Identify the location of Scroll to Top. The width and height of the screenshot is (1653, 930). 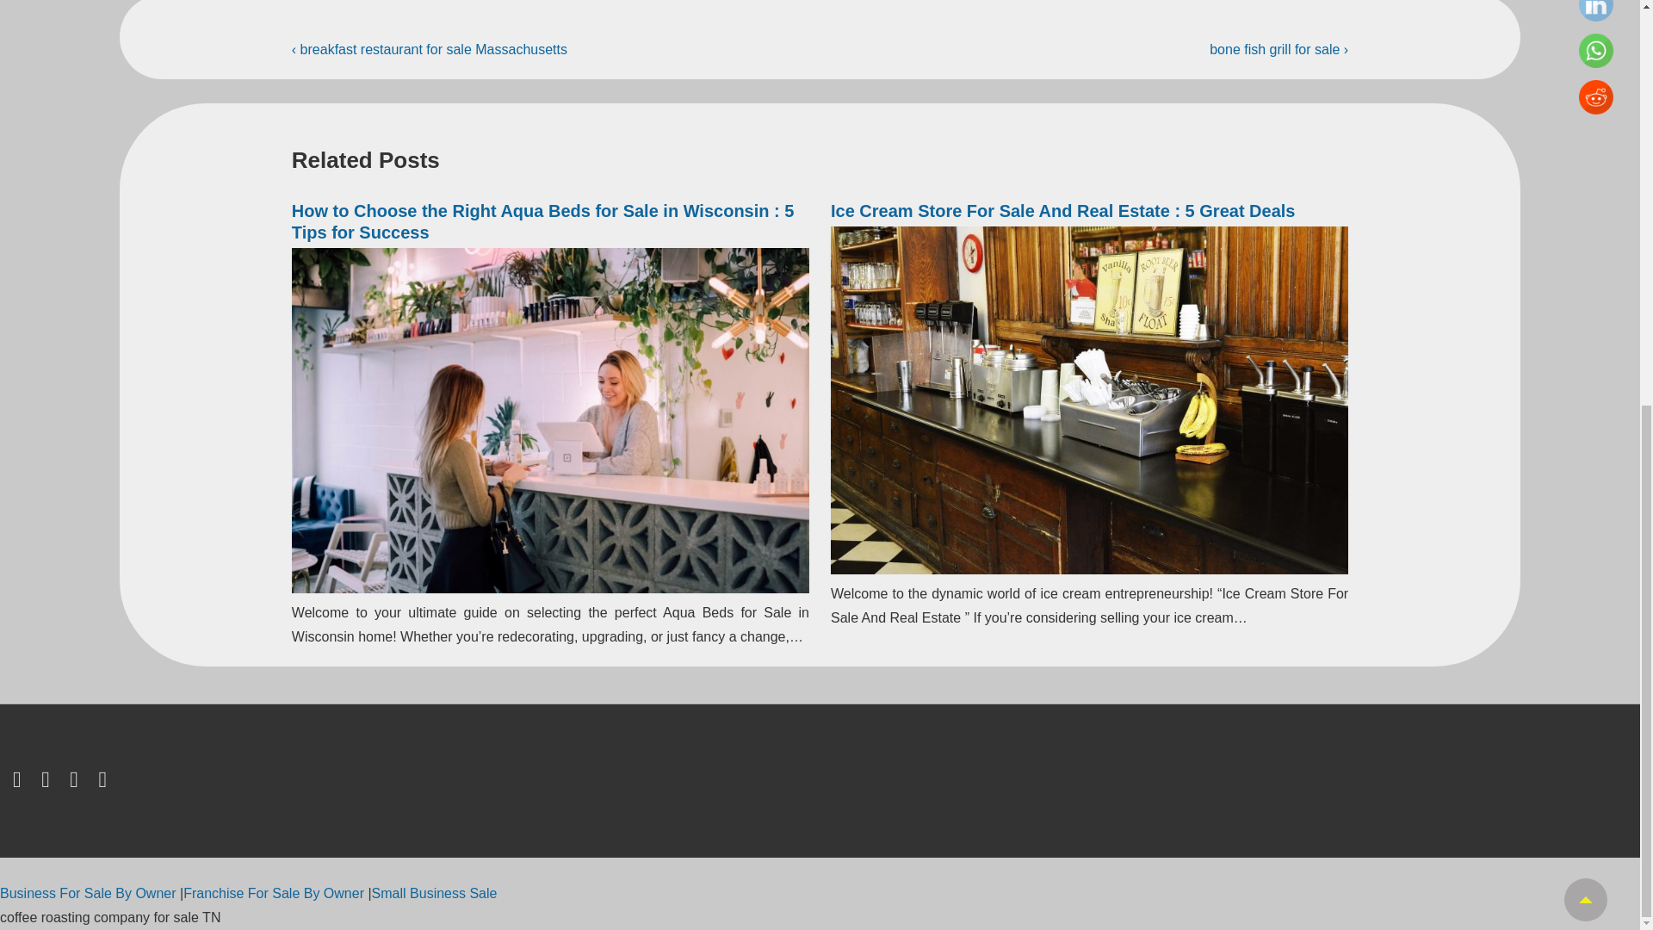
(1585, 186).